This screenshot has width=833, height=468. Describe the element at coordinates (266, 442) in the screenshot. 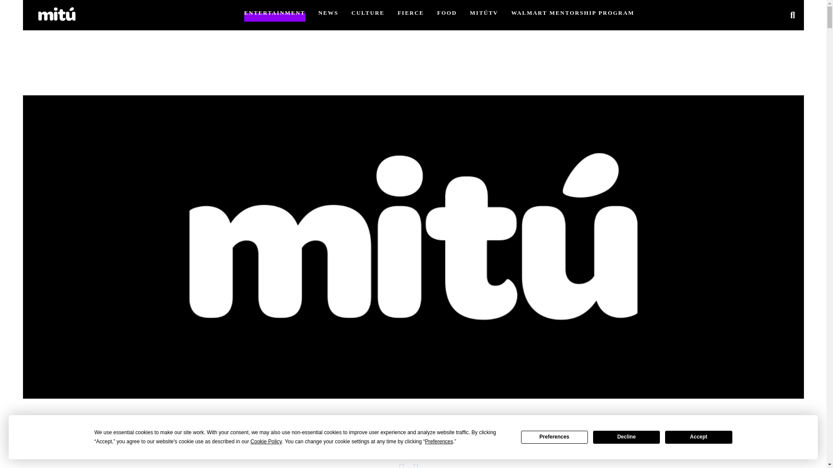

I see `Cookie Policy` at that location.